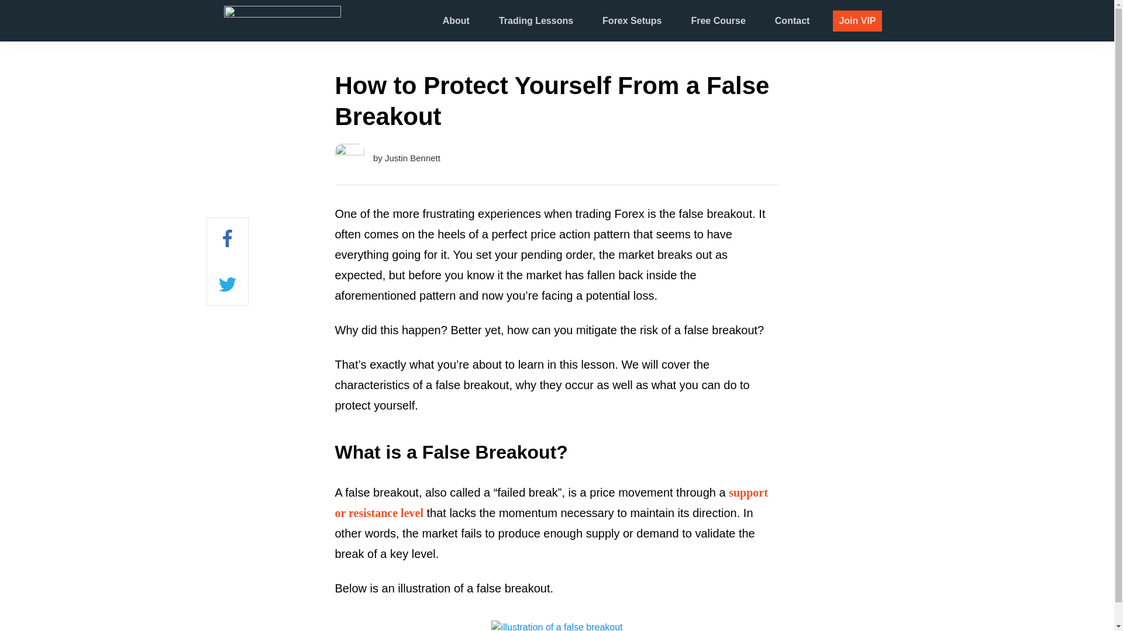  Describe the element at coordinates (857, 21) in the screenshot. I see `Join VIP` at that location.